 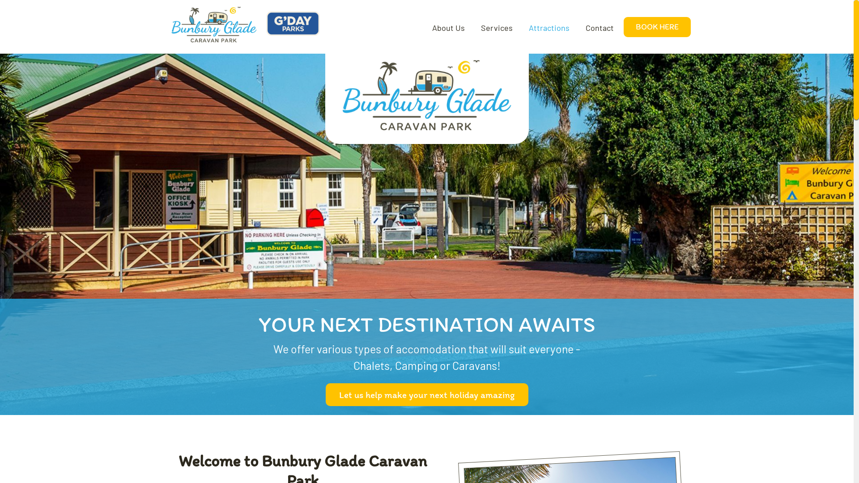 What do you see at coordinates (243, 27) in the screenshot?
I see `Home` at bounding box center [243, 27].